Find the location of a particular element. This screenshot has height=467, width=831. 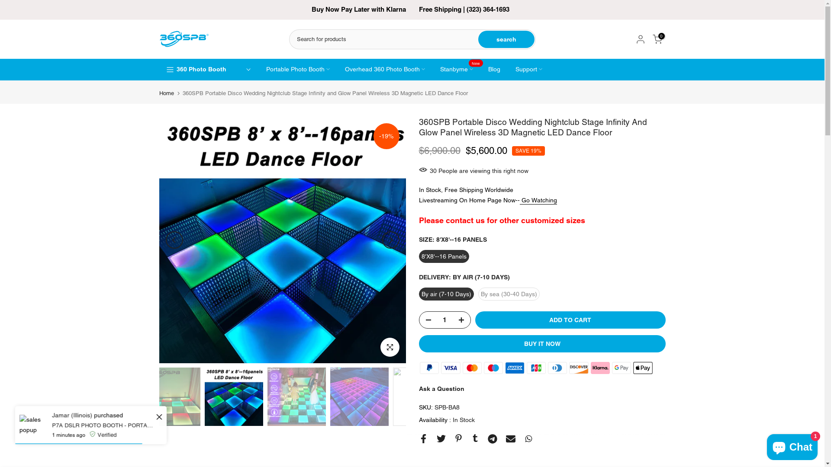

Overhead 360 Photo Booth is located at coordinates (385, 69).